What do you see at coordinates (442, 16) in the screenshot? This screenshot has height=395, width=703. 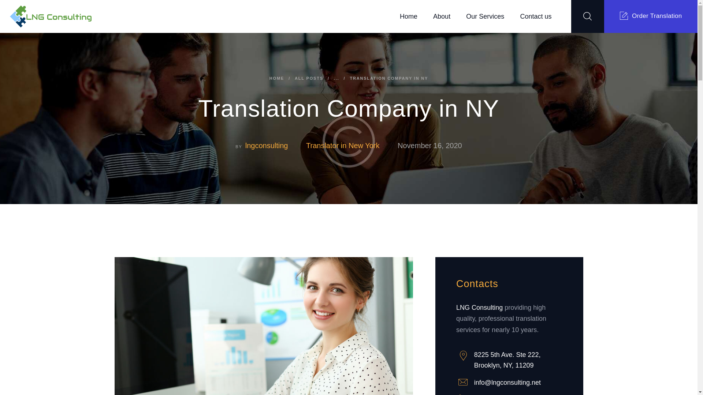 I see `About` at bounding box center [442, 16].